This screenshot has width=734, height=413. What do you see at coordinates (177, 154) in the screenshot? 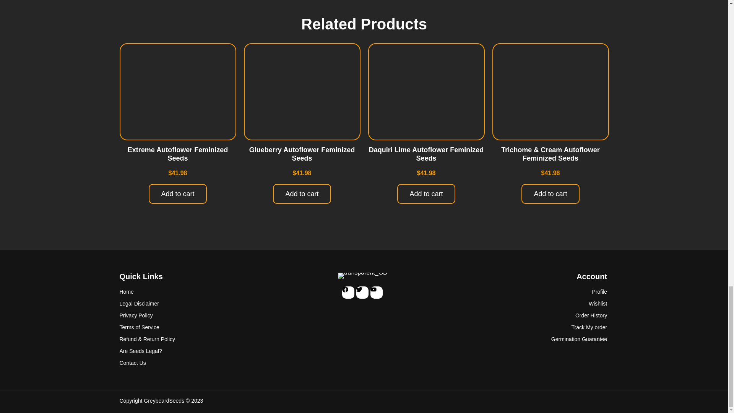
I see `Extreme Autoflower Feminized Seeds` at bounding box center [177, 154].